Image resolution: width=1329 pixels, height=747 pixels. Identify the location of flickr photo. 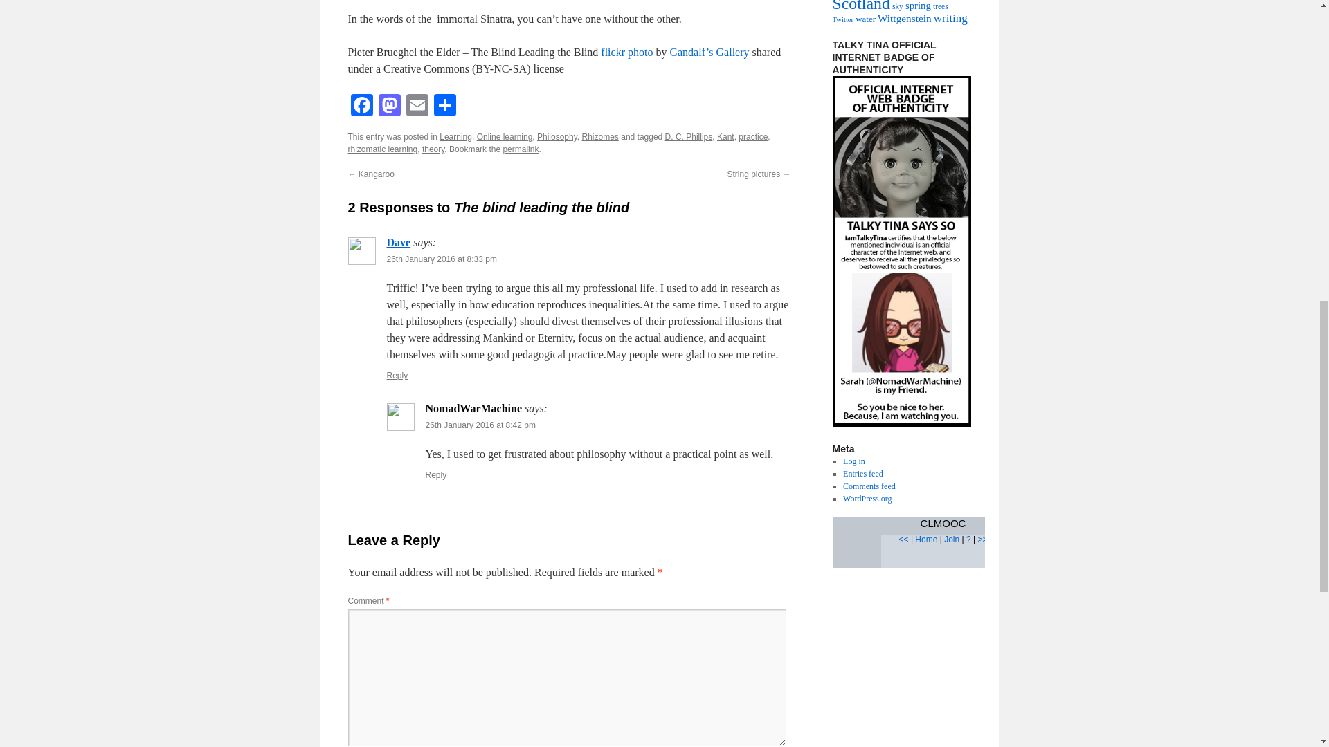
(626, 52).